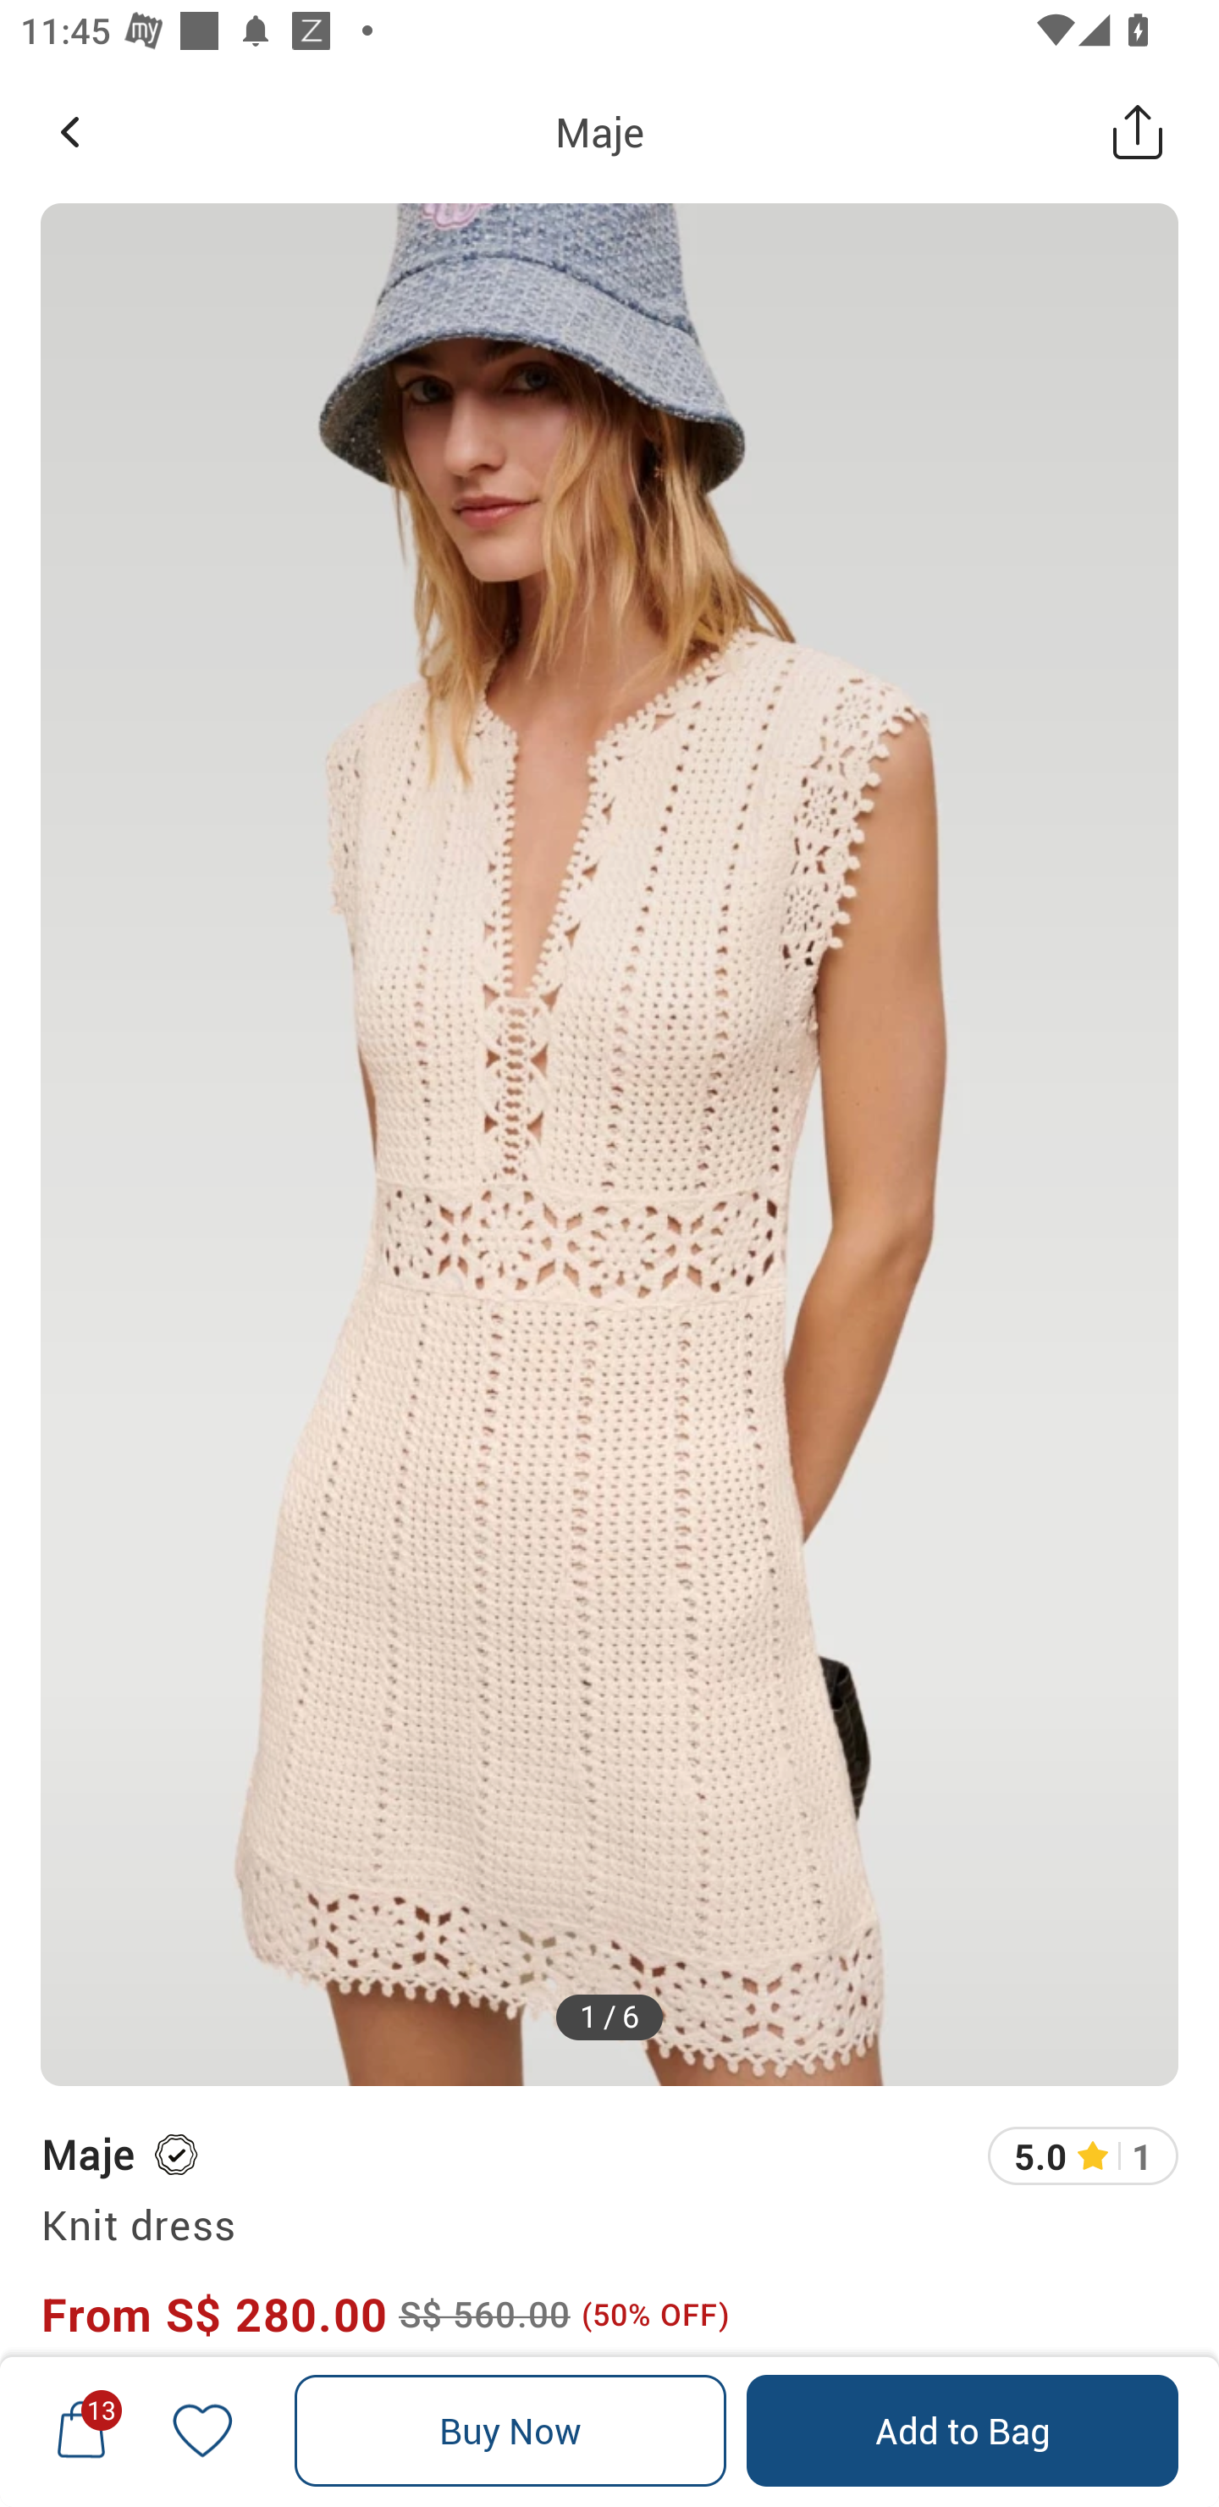  What do you see at coordinates (962, 2431) in the screenshot?
I see `Add to Bag` at bounding box center [962, 2431].